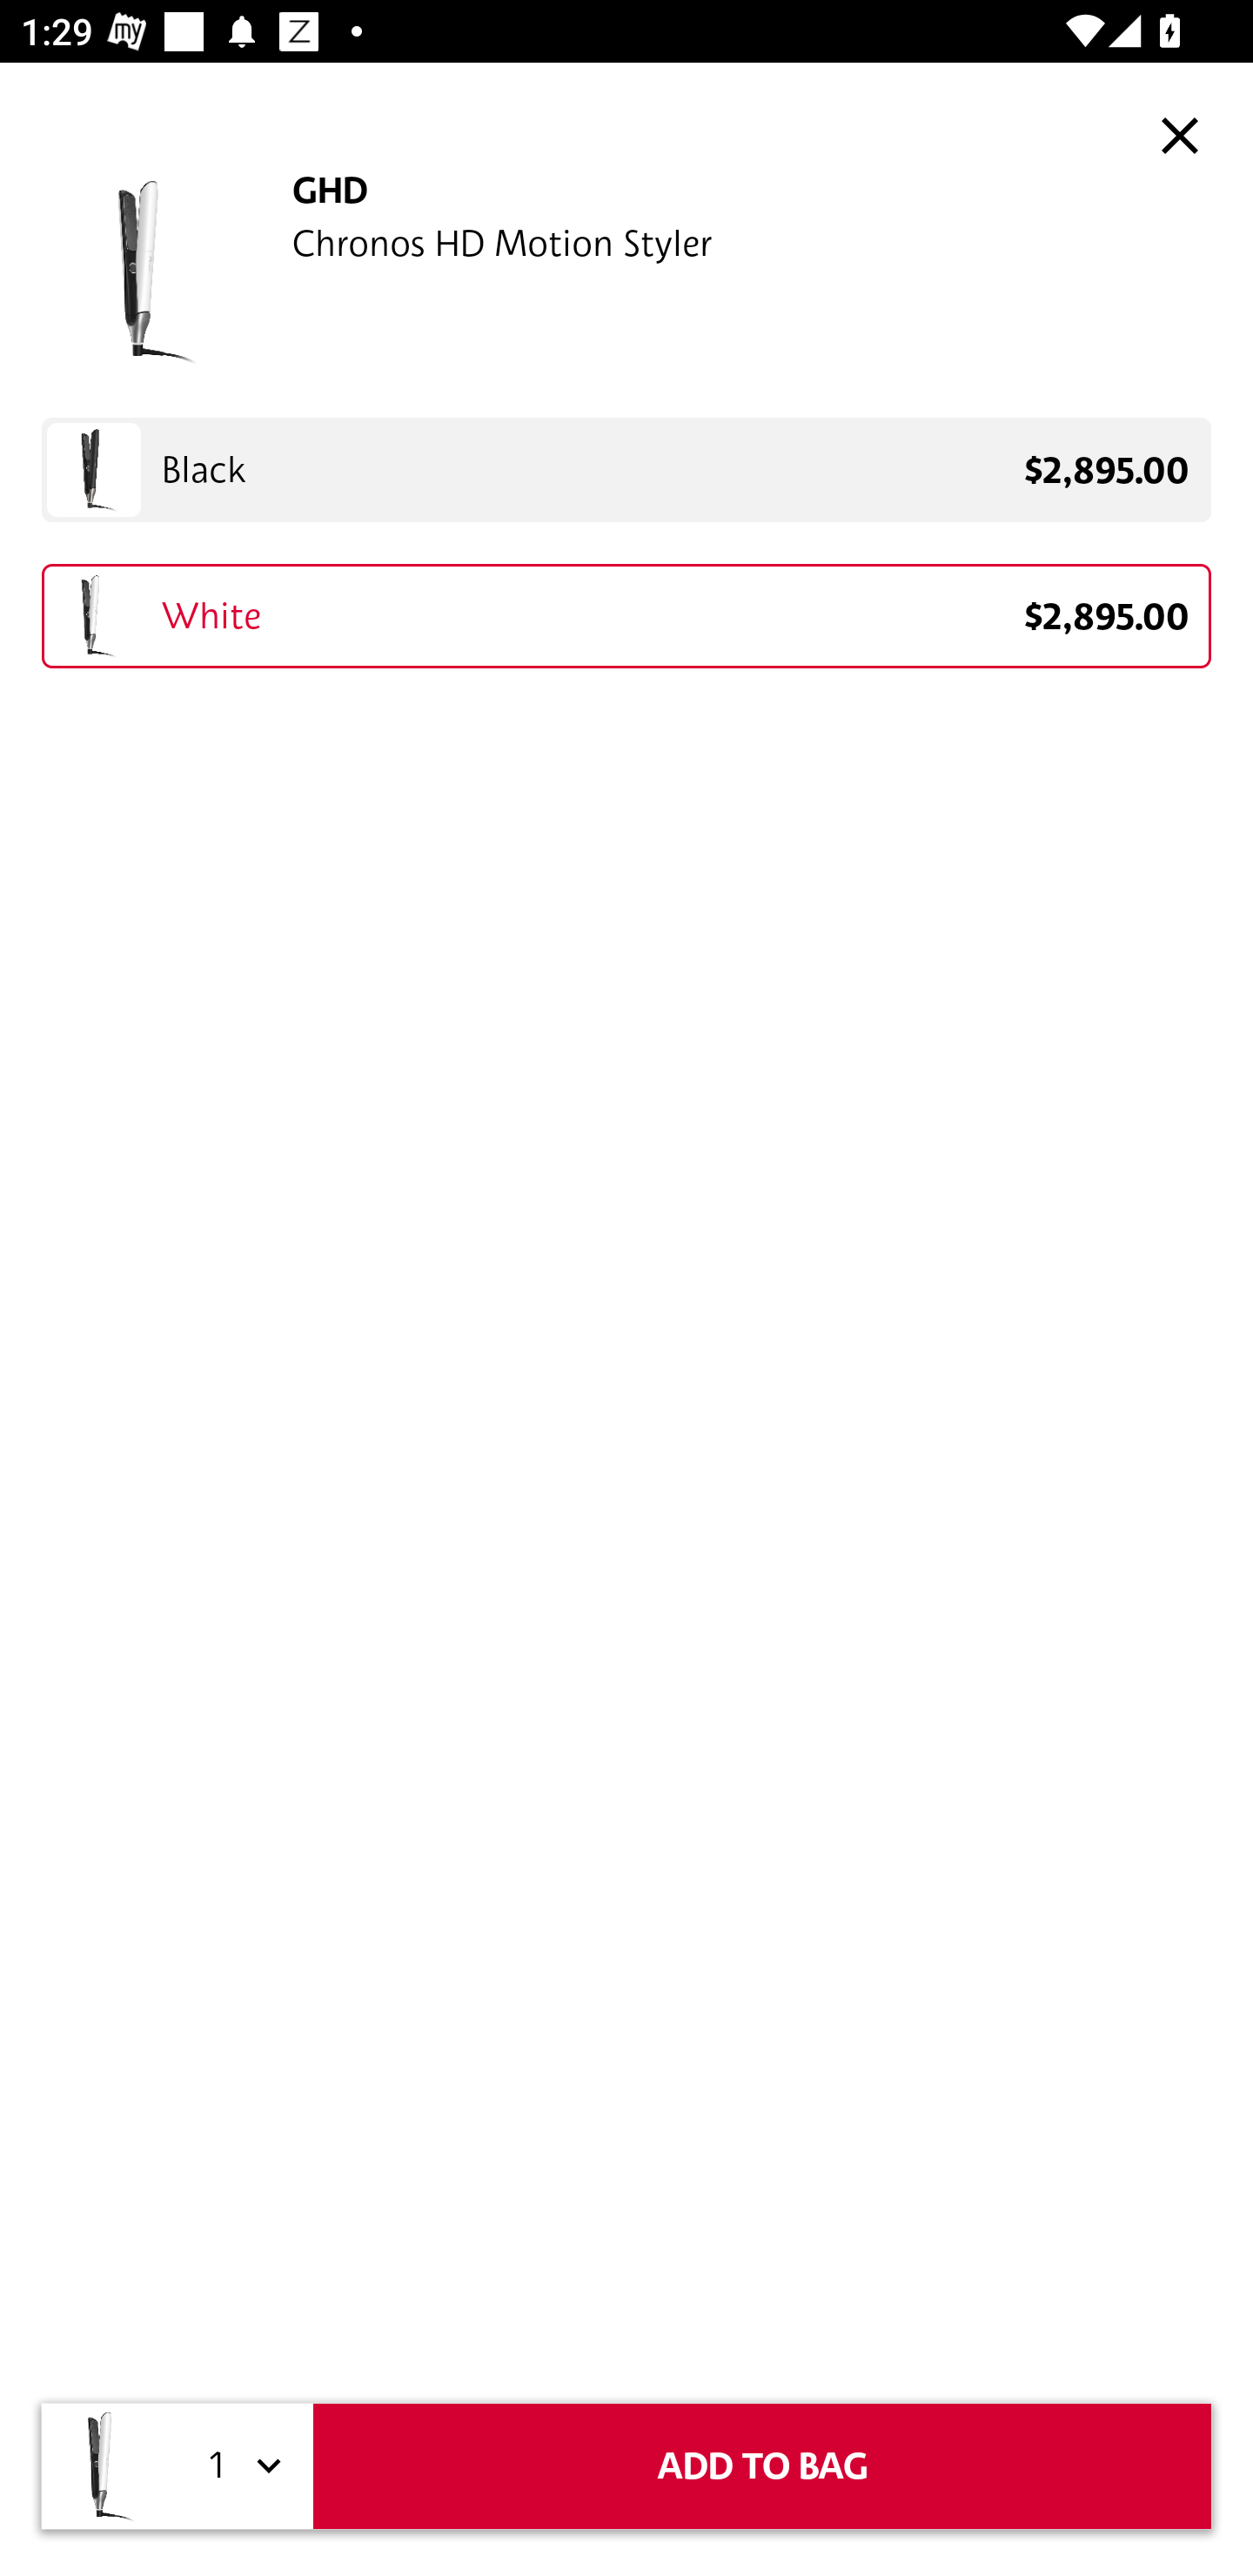  I want to click on White $2,895.00, so click(626, 616).